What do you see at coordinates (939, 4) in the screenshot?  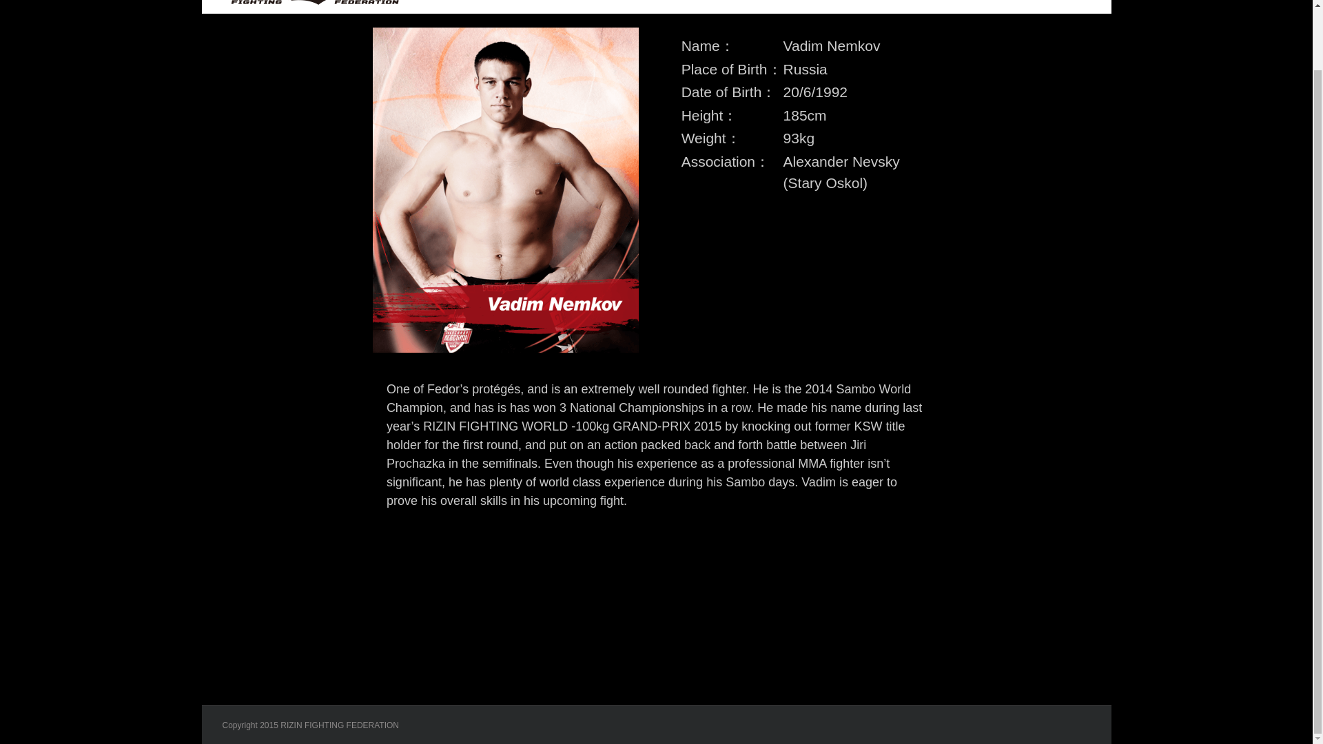 I see `Interview` at bounding box center [939, 4].